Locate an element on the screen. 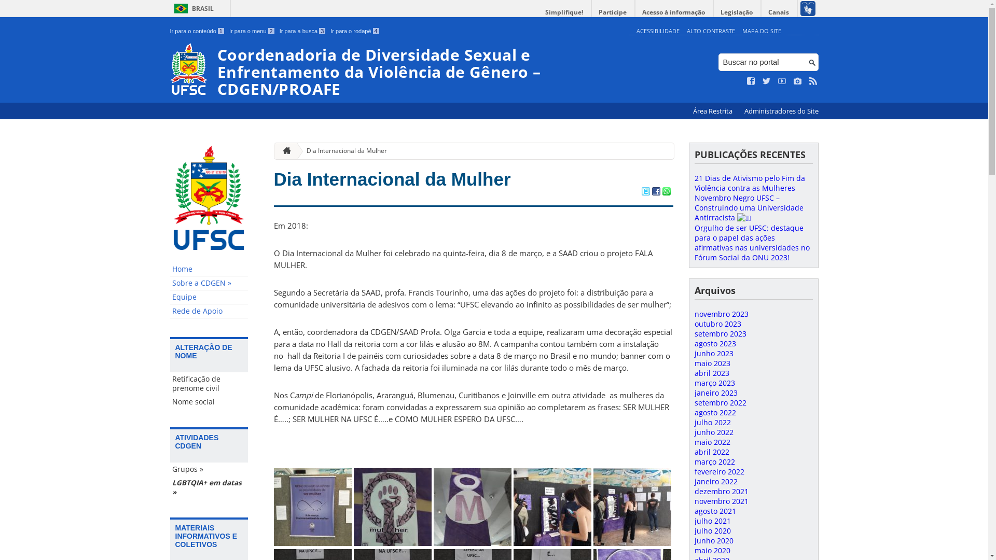 The image size is (996, 560). Administradores do Site is located at coordinates (781, 111).